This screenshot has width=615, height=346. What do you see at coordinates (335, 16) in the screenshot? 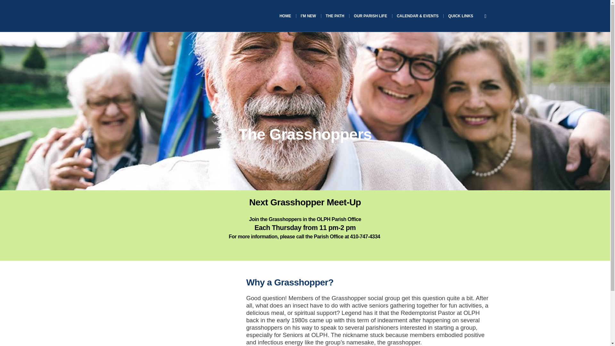
I see `THE PATH` at bounding box center [335, 16].